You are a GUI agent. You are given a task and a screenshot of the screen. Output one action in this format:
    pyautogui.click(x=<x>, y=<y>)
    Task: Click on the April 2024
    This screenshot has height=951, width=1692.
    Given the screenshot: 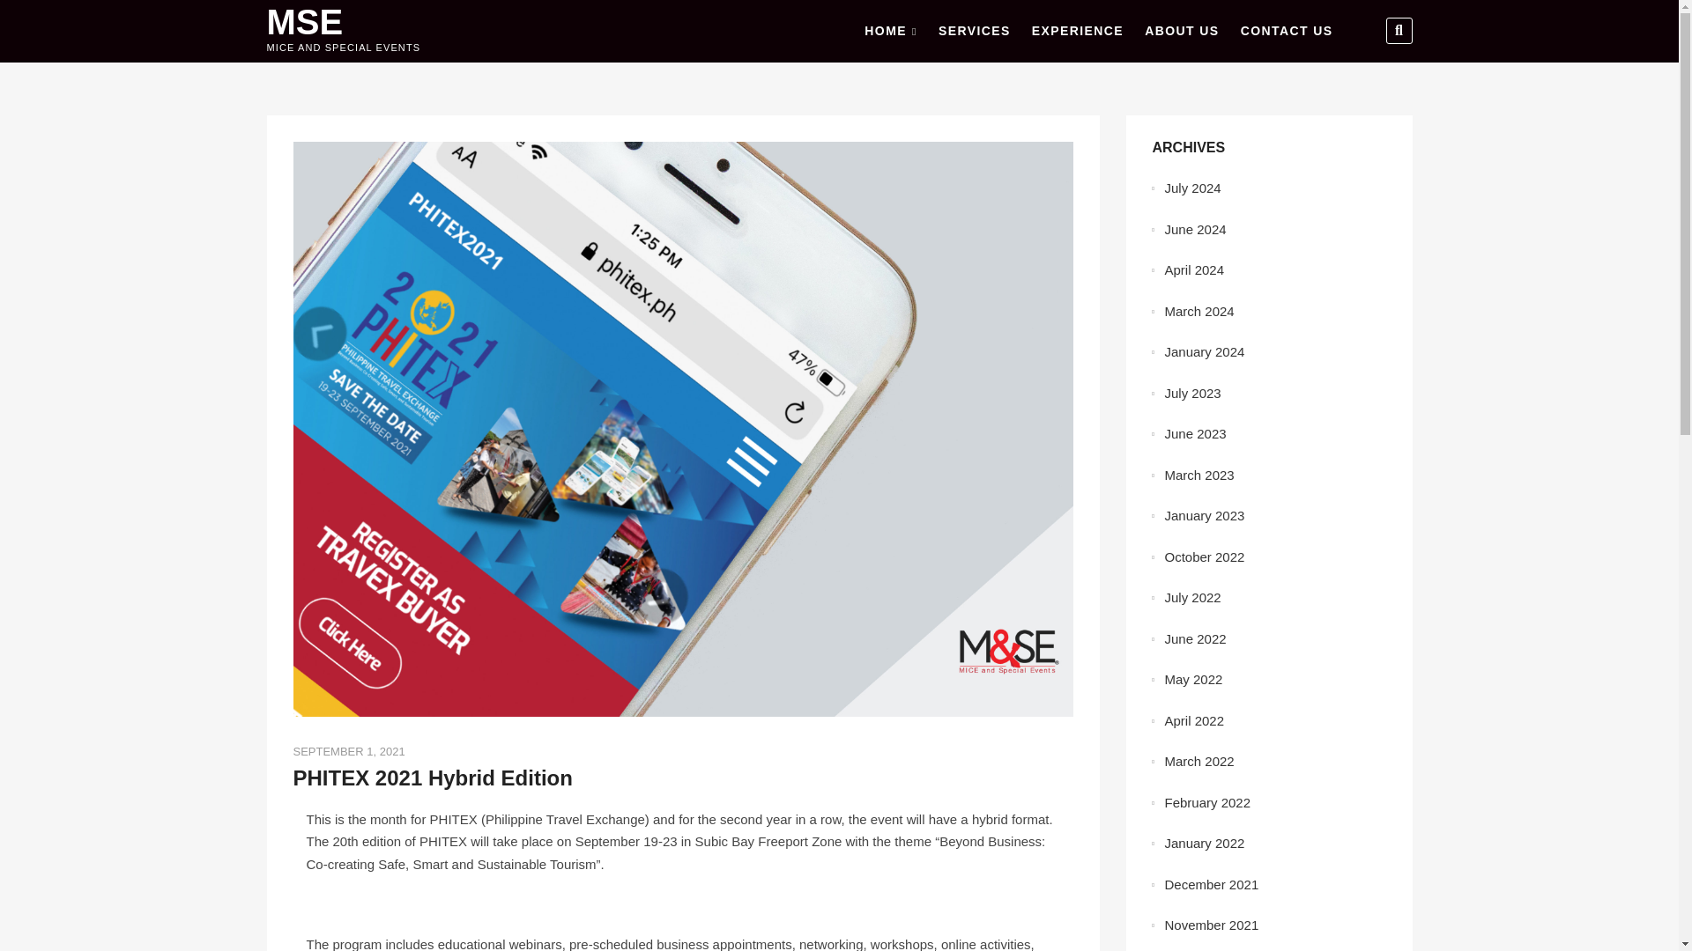 What is the action you would take?
    pyautogui.click(x=1195, y=269)
    